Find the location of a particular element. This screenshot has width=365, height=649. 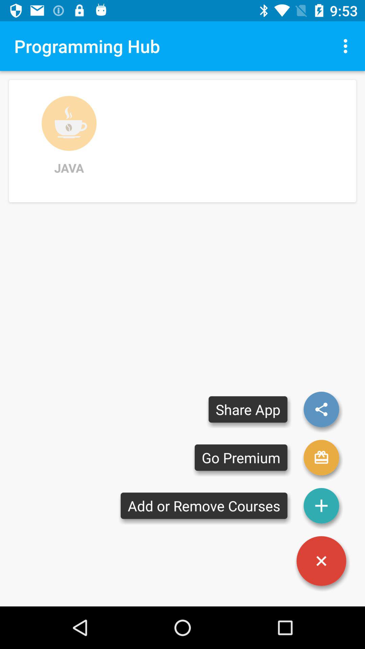

launch icon next to the share app item is located at coordinates (321, 409).